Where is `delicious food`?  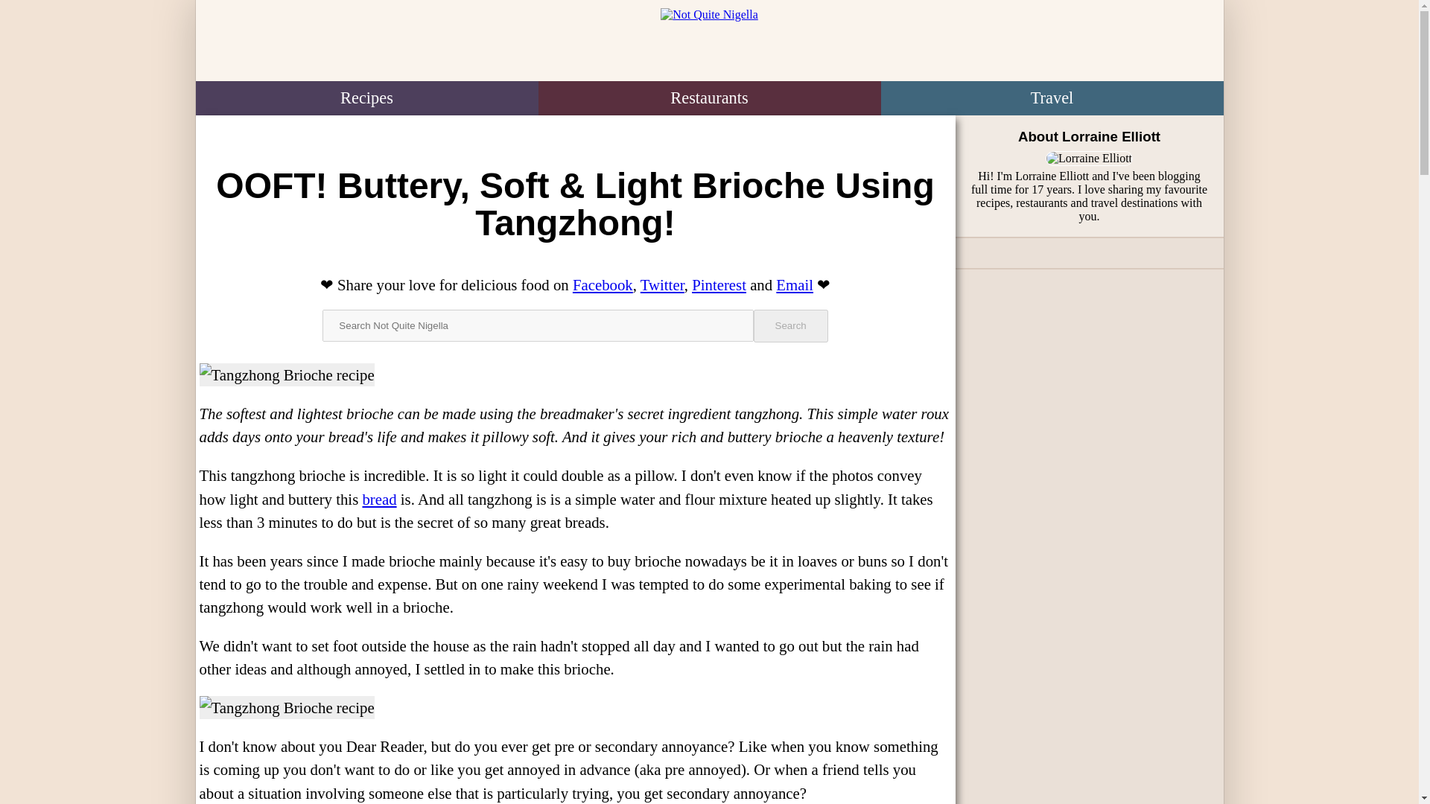
delicious food is located at coordinates (505, 284).